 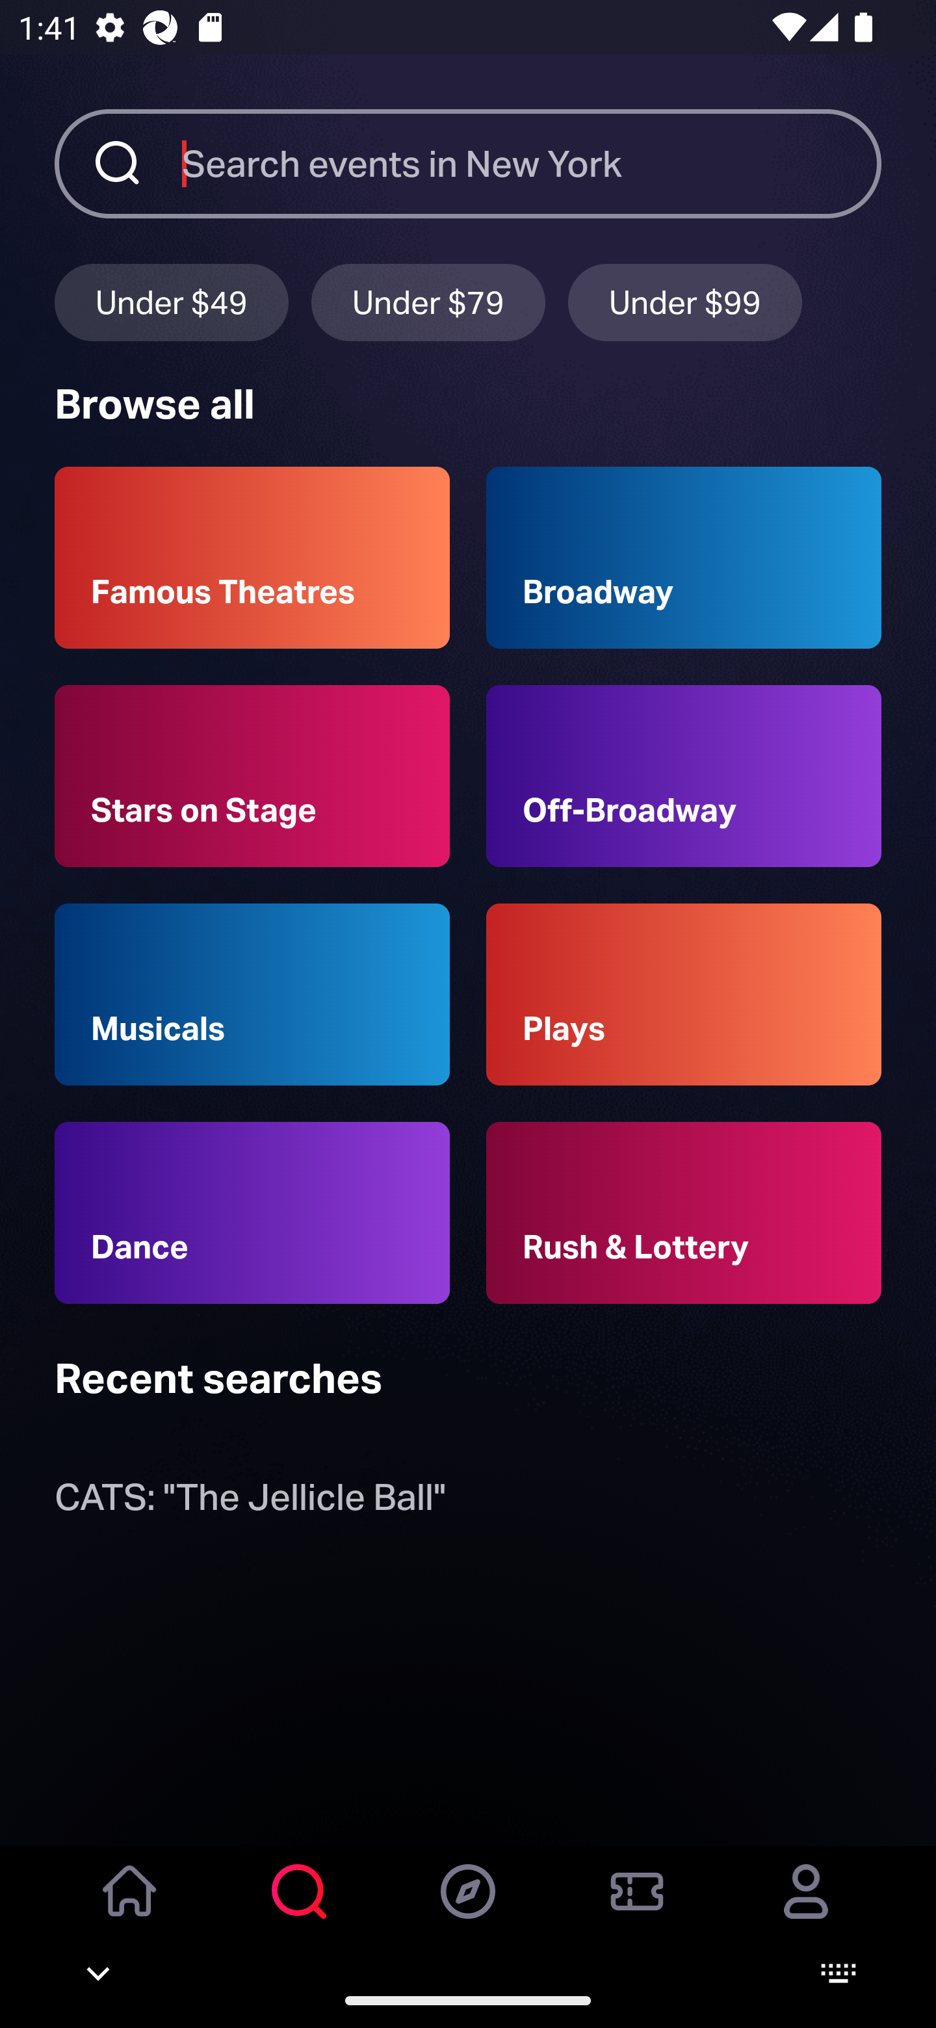 What do you see at coordinates (252, 558) in the screenshot?
I see `Famous Theatres` at bounding box center [252, 558].